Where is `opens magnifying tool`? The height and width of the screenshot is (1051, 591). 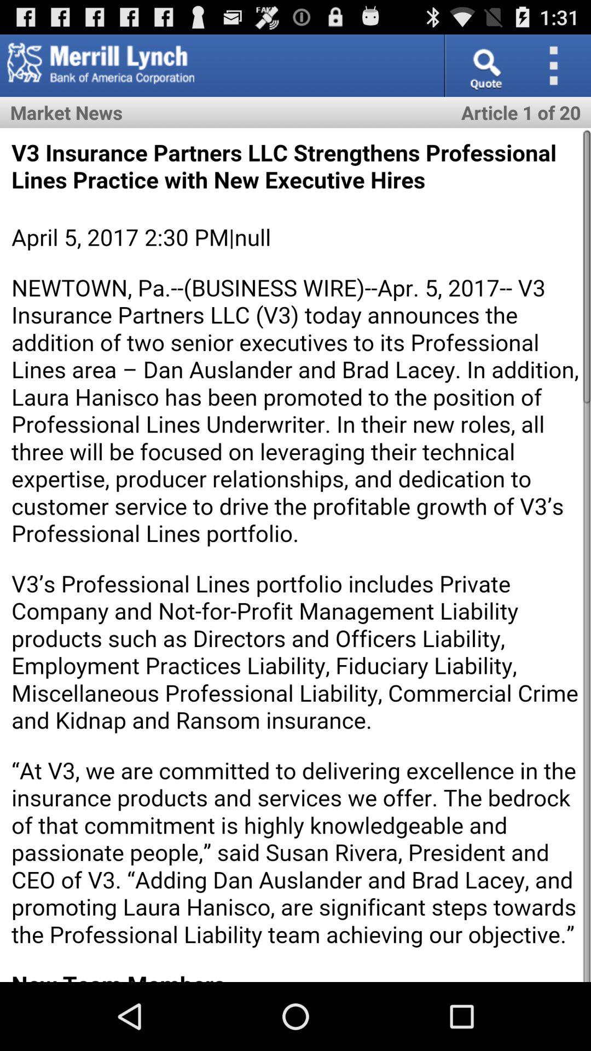
opens magnifying tool is located at coordinates (485, 66).